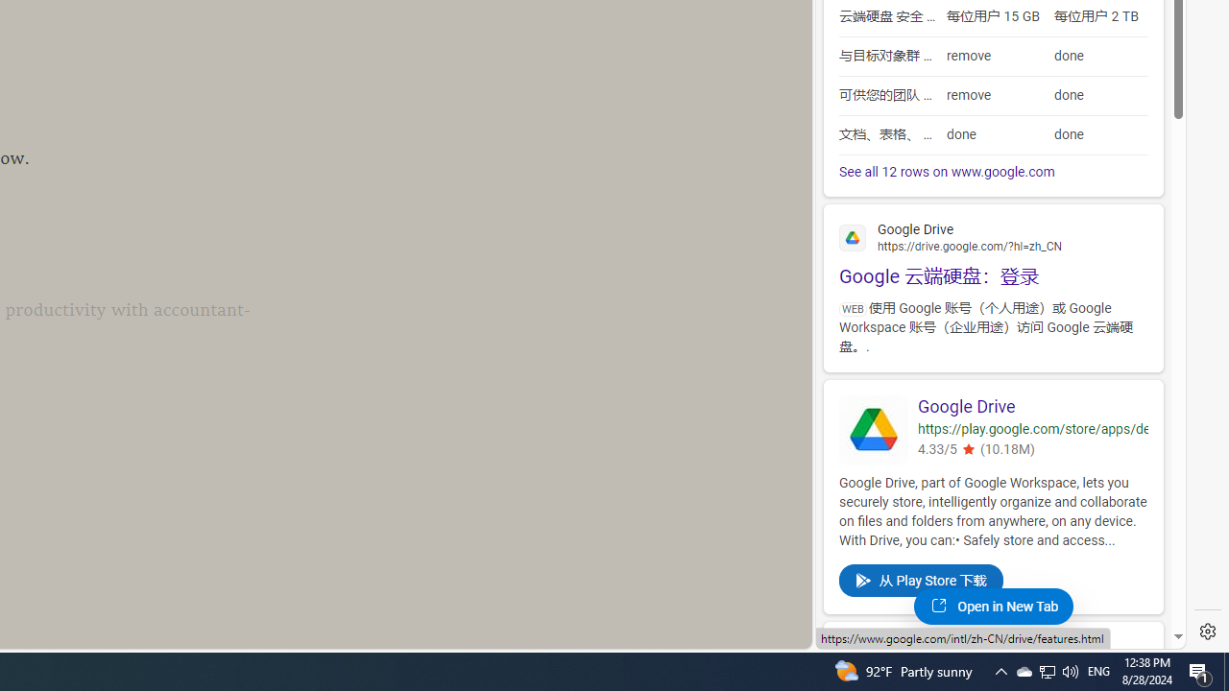  What do you see at coordinates (874, 429) in the screenshot?
I see `Google Drive` at bounding box center [874, 429].